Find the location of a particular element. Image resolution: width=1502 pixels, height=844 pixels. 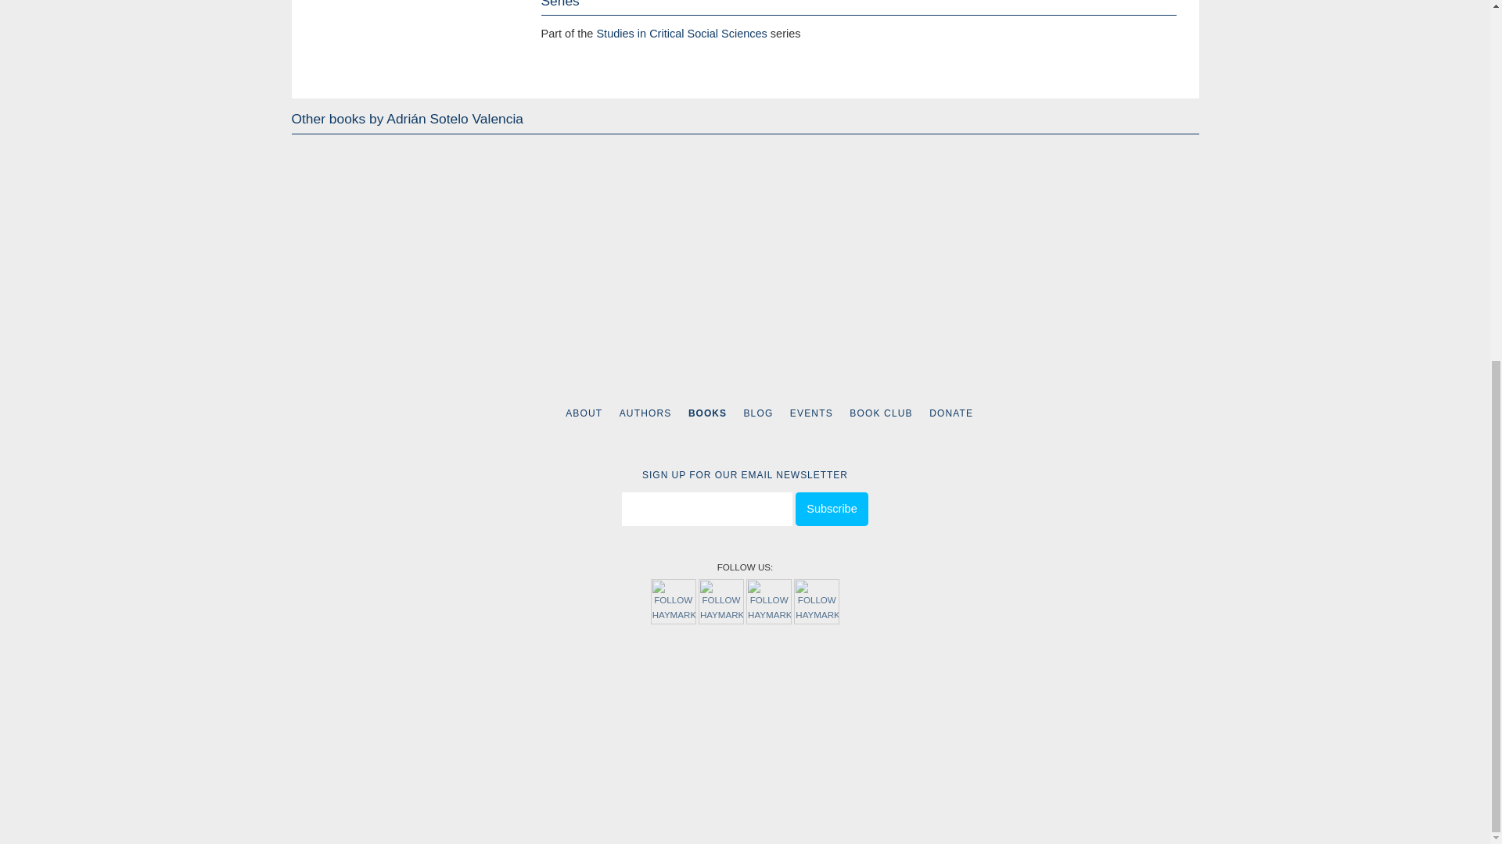

ABOUT is located at coordinates (584, 413).